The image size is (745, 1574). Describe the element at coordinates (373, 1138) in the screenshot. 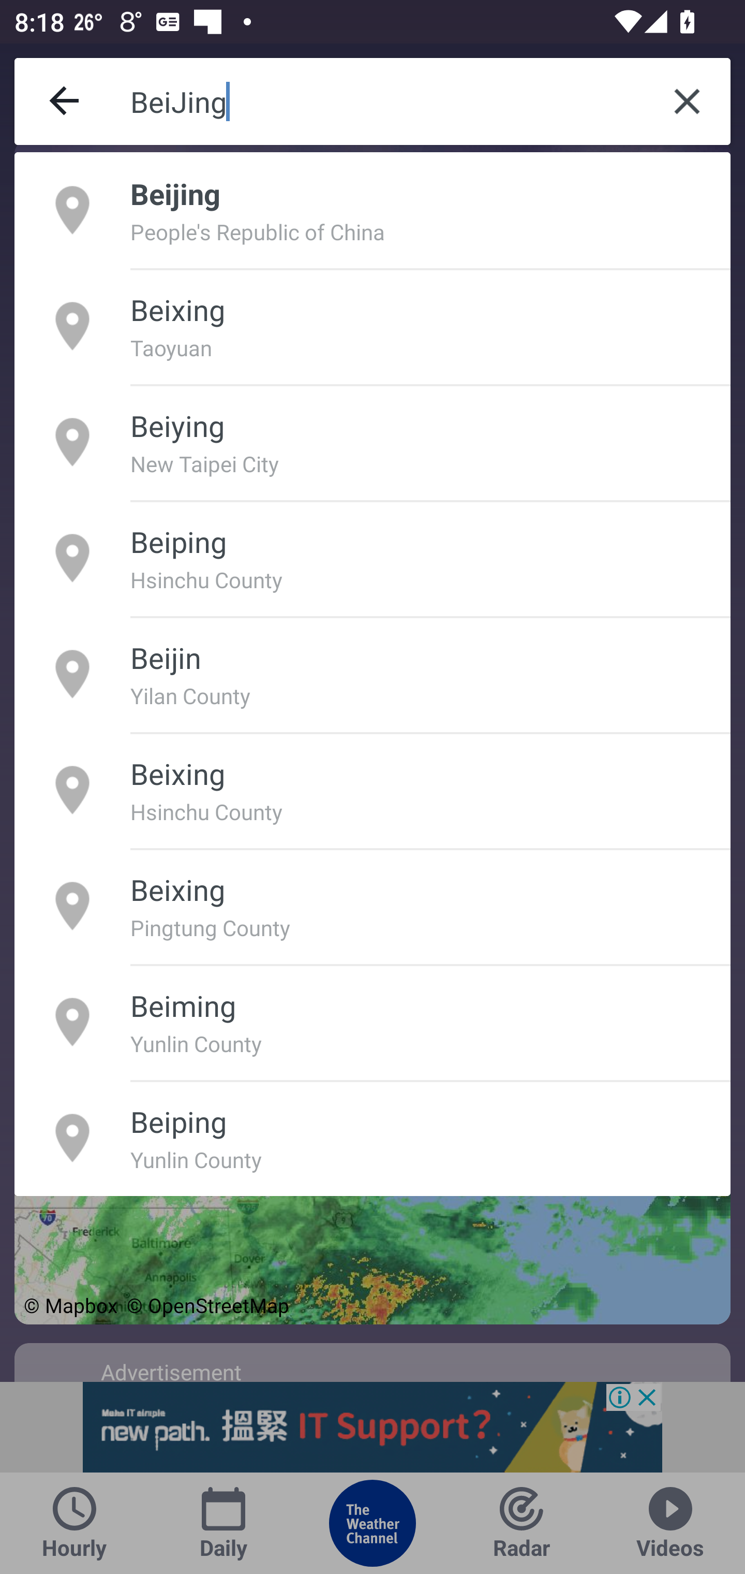

I see `Beiping Yunlin County` at that location.